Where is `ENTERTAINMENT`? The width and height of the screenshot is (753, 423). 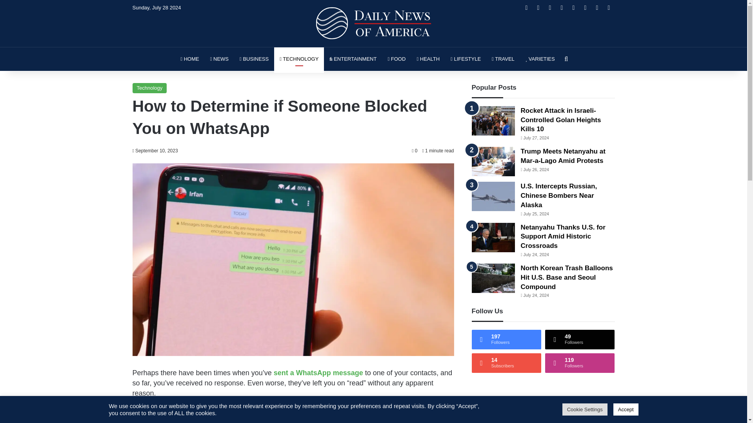
ENTERTAINMENT is located at coordinates (353, 59).